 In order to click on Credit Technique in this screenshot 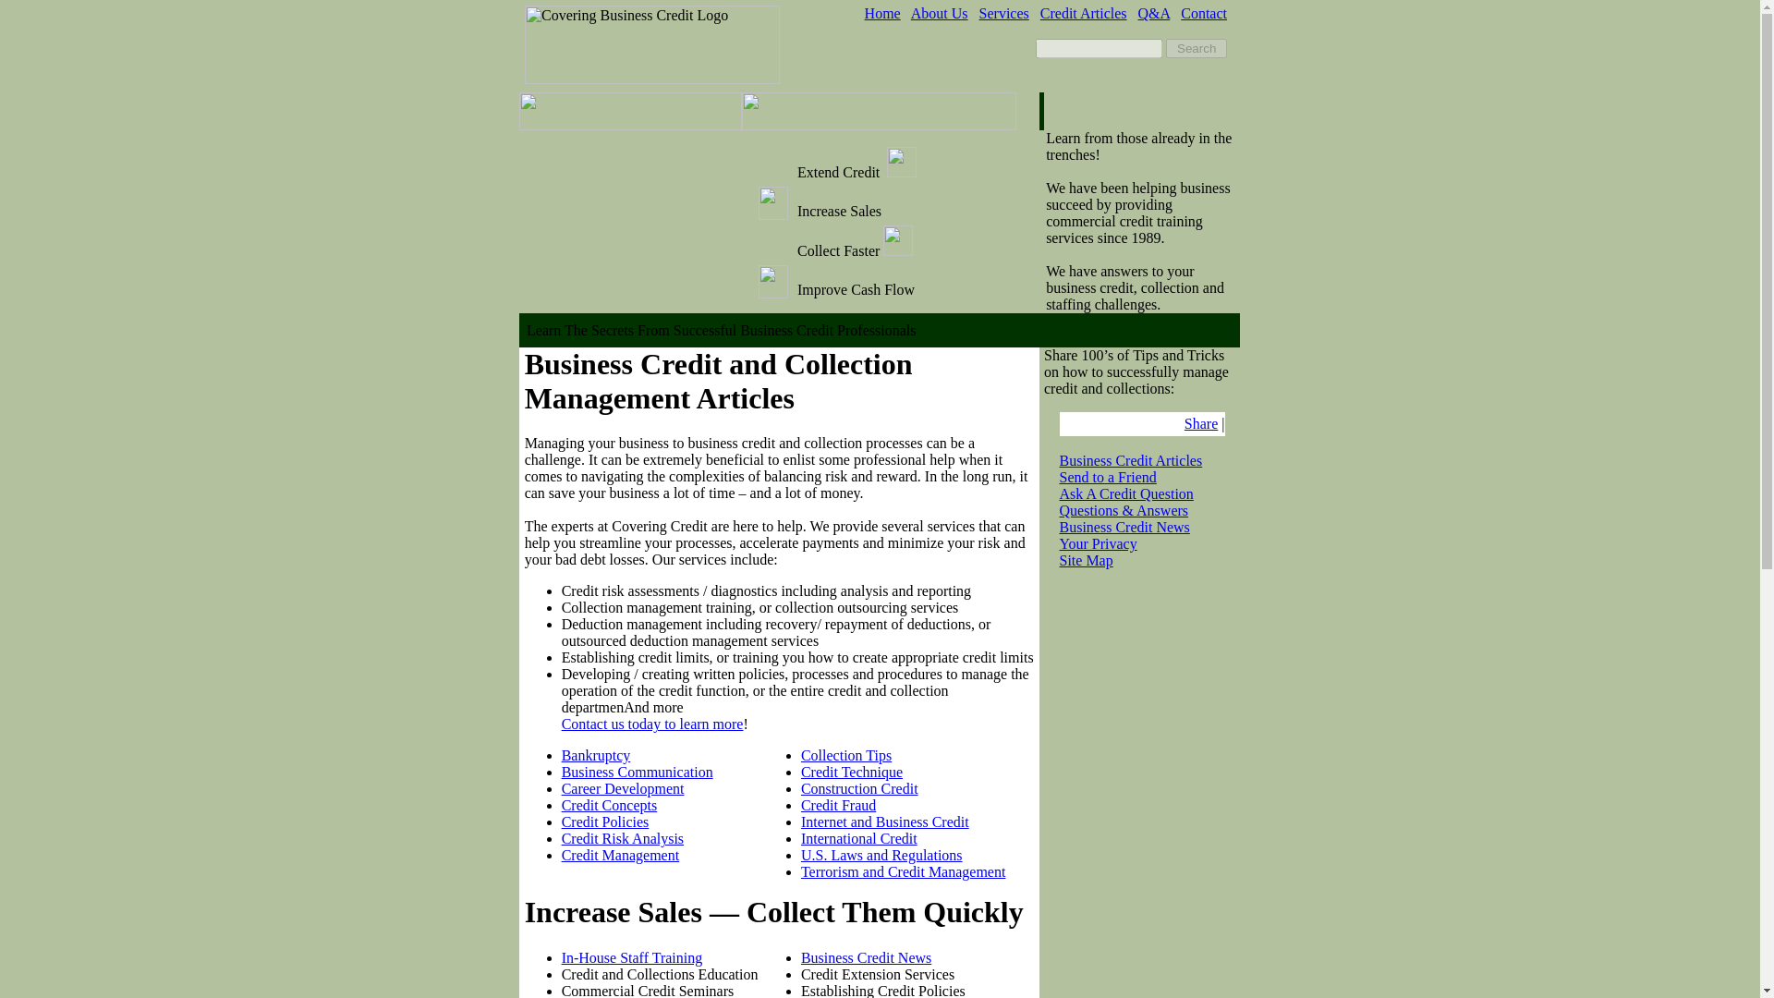, I will do `click(852, 772)`.